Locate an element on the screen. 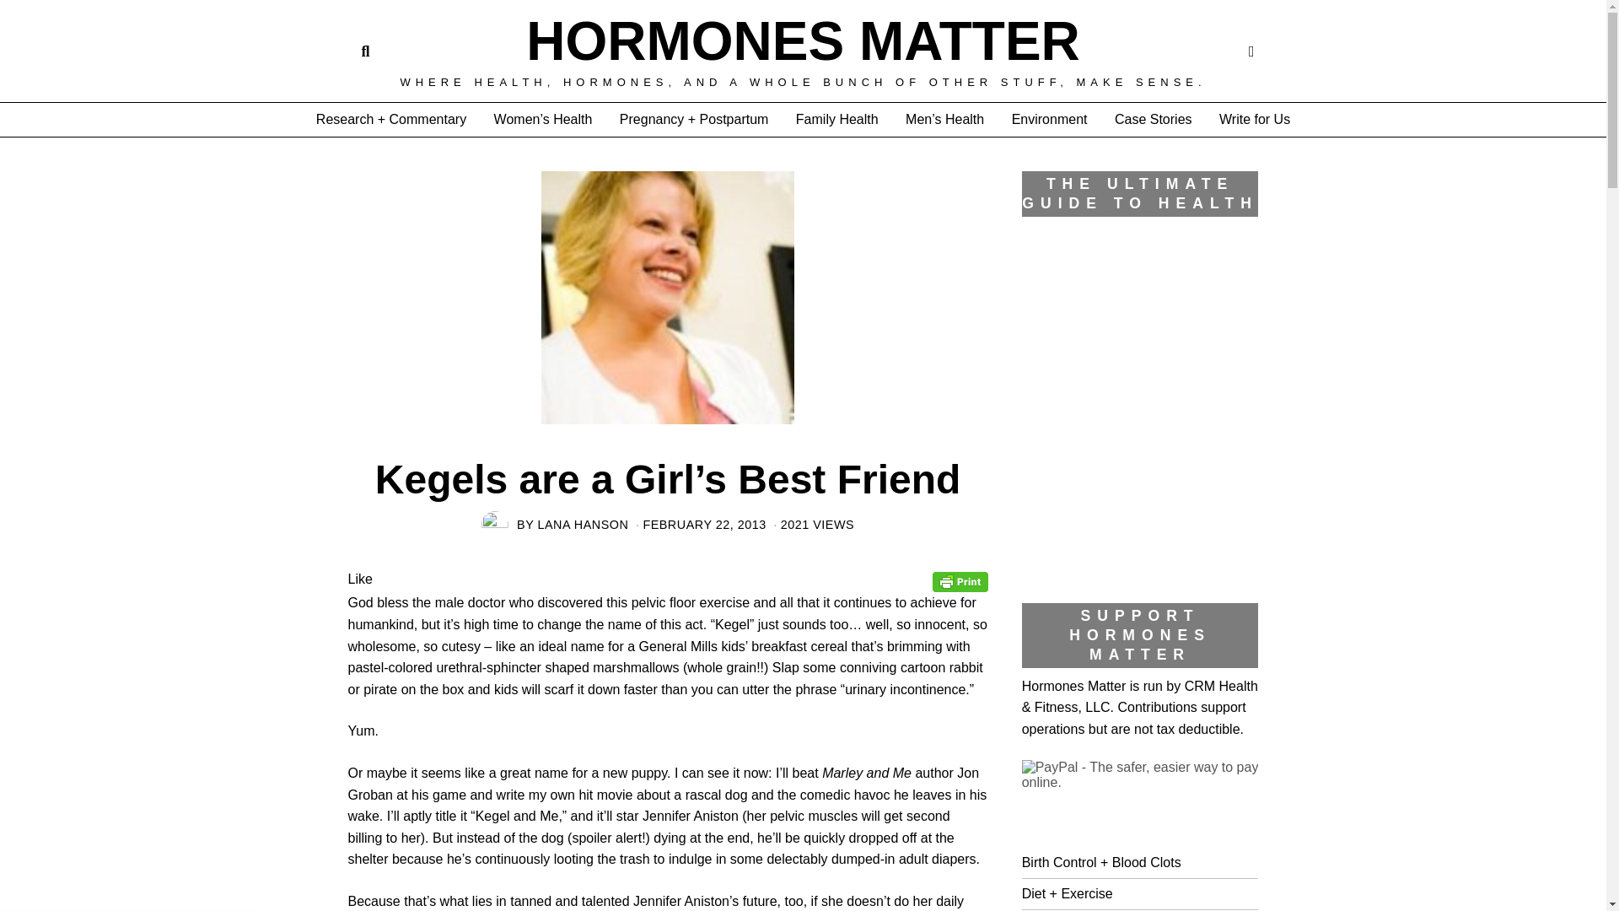 This screenshot has width=1619, height=911. Environment is located at coordinates (1049, 120).